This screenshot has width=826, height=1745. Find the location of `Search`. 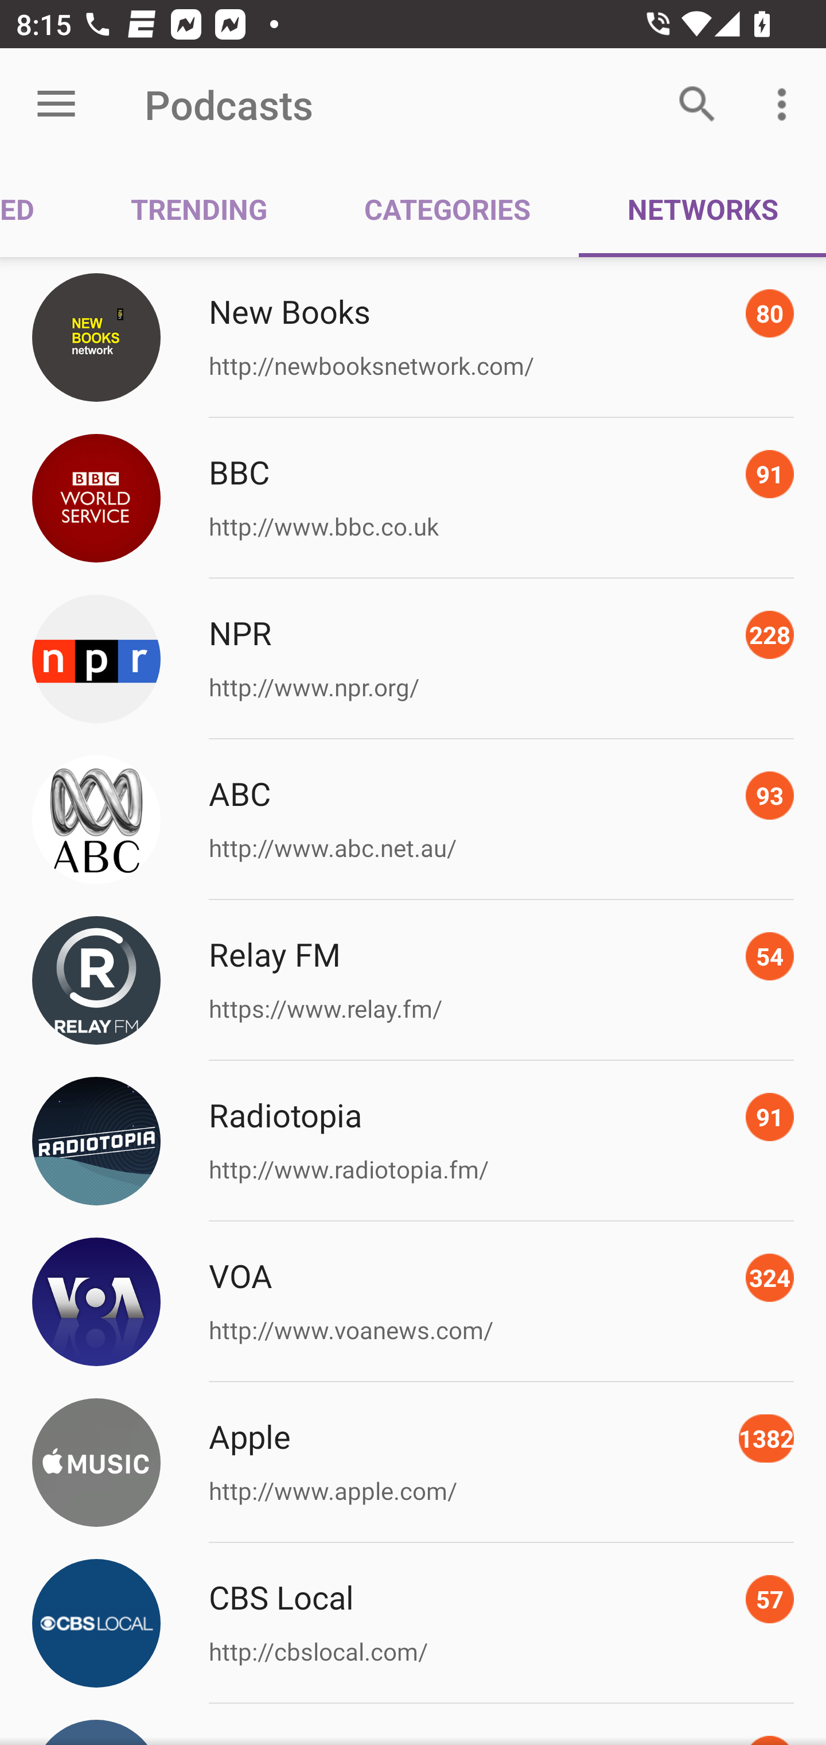

Search is located at coordinates (698, 104).